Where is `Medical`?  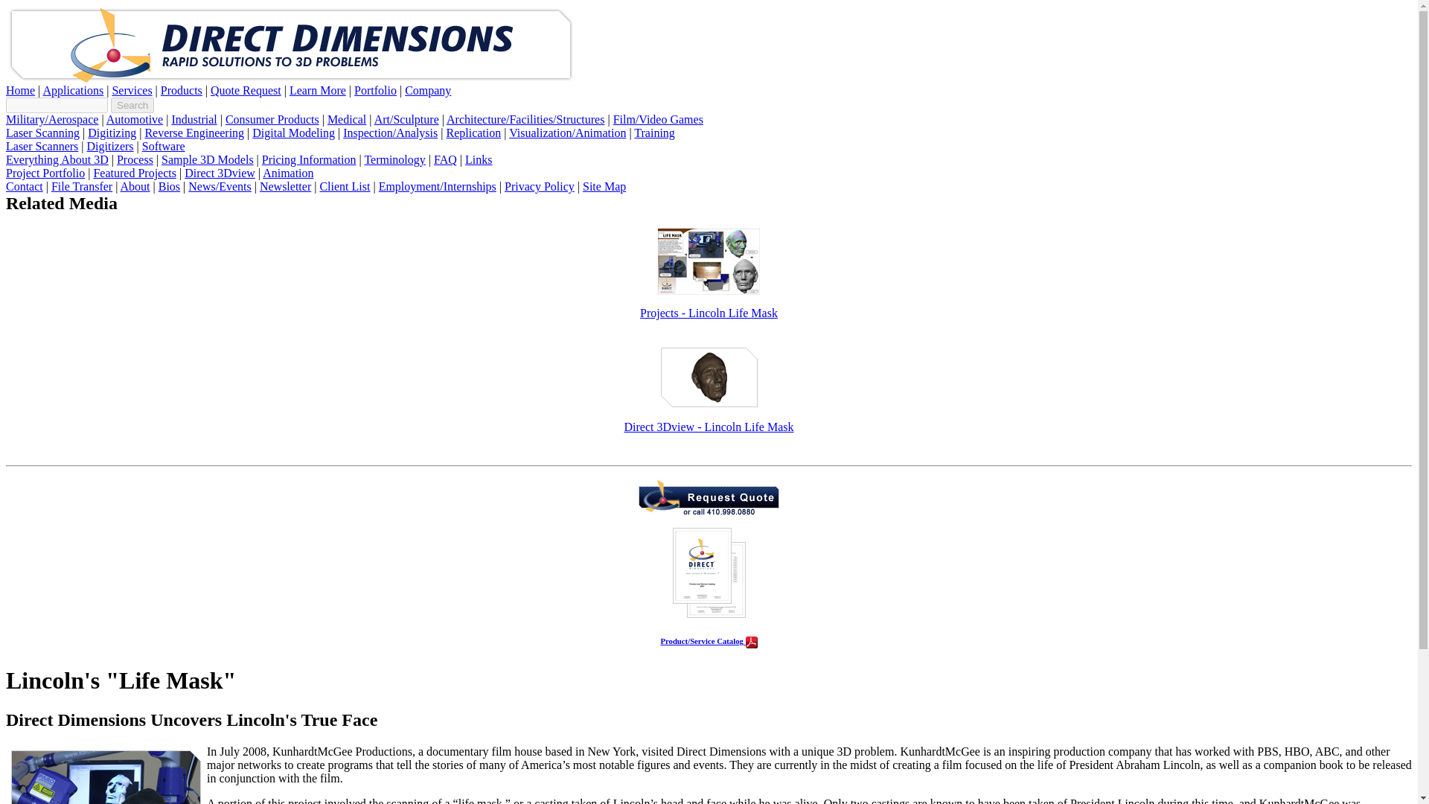
Medical is located at coordinates (346, 119).